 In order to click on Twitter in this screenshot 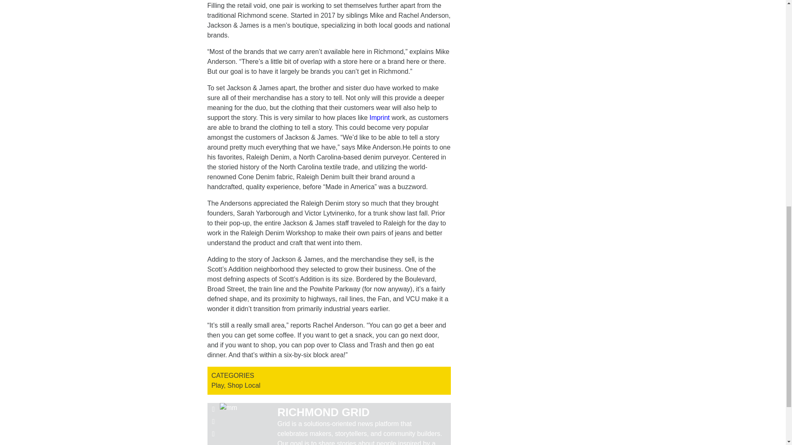, I will do `click(213, 421)`.